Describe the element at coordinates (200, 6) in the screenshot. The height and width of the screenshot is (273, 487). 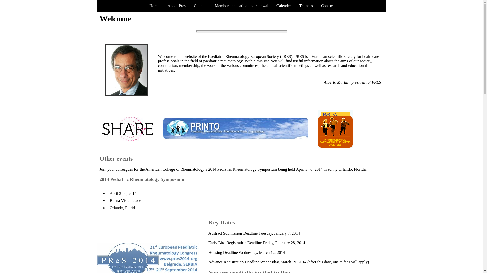
I see `Council` at that location.